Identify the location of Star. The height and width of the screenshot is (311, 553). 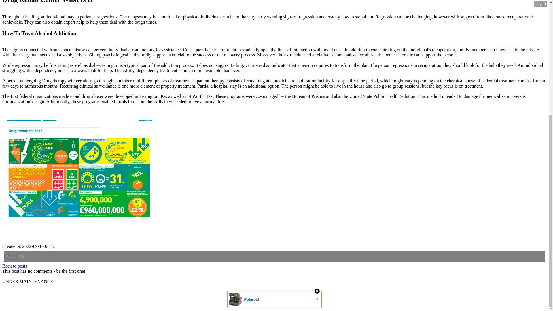
(21, 256).